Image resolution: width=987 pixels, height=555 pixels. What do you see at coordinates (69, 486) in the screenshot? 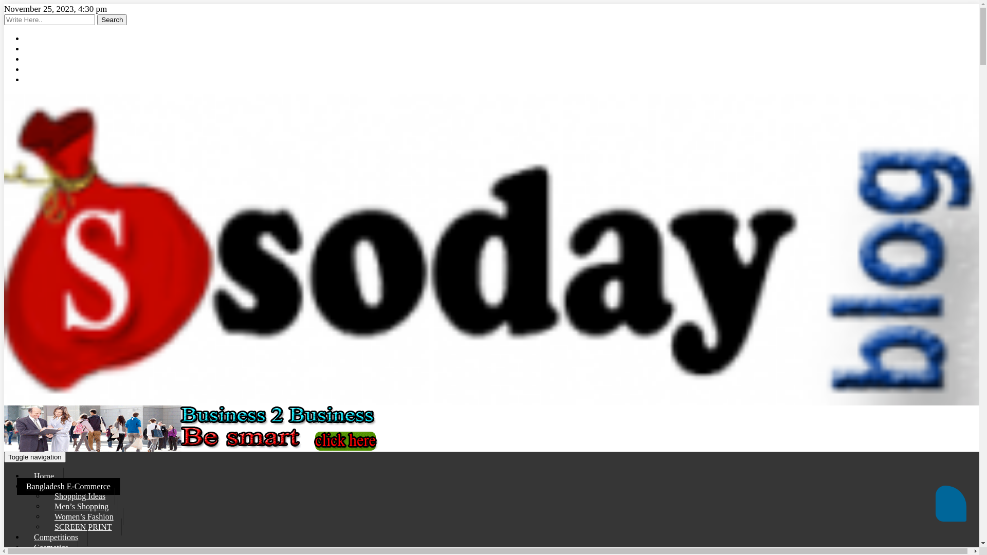
I see `Bangladesh E-Commerce` at bounding box center [69, 486].